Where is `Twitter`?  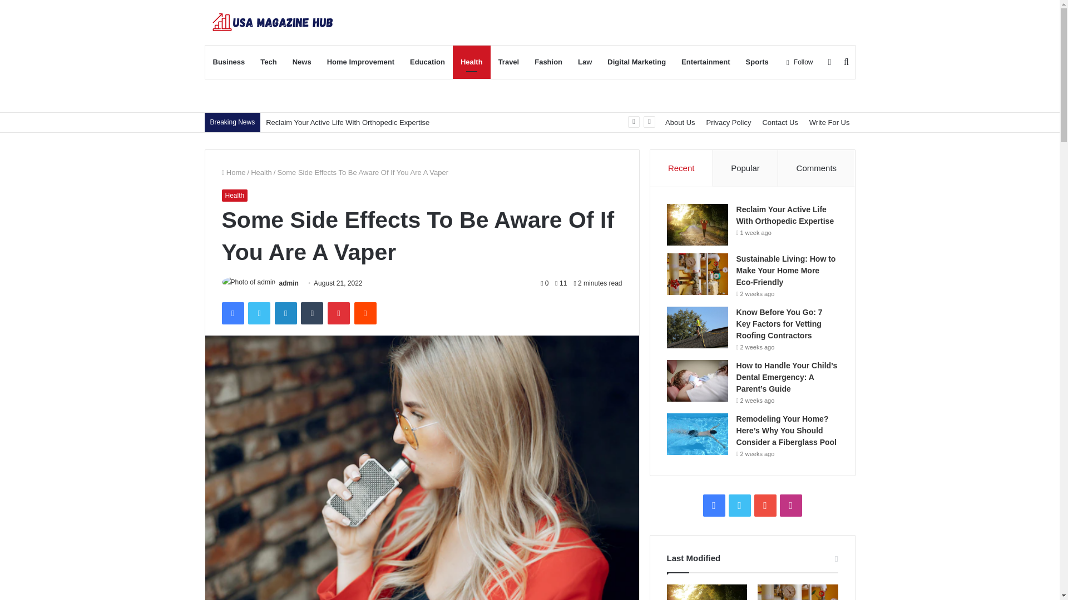 Twitter is located at coordinates (259, 313).